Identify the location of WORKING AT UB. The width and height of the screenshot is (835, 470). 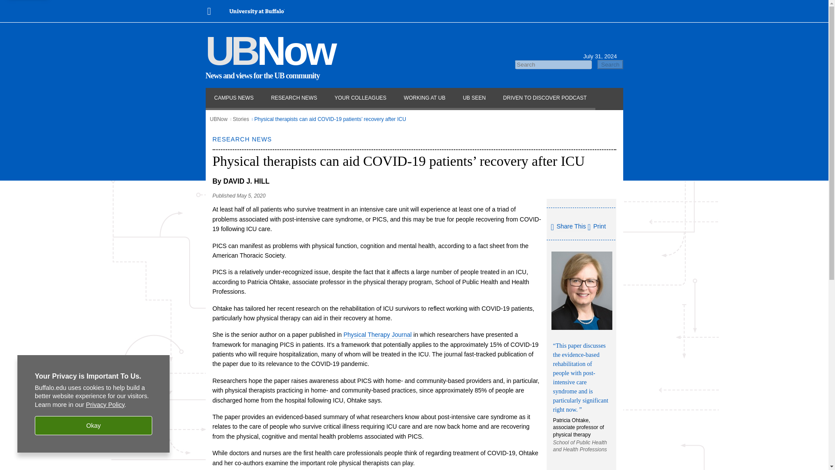
(424, 98).